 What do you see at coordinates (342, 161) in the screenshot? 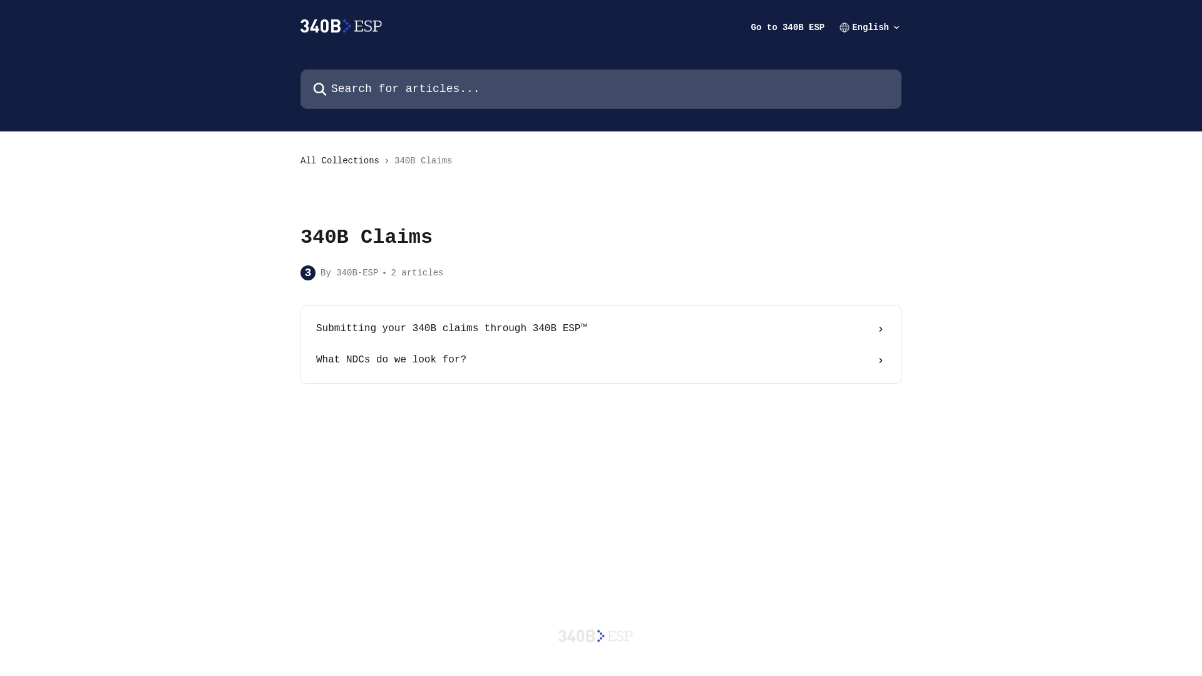
I see `All Collections` at bounding box center [342, 161].